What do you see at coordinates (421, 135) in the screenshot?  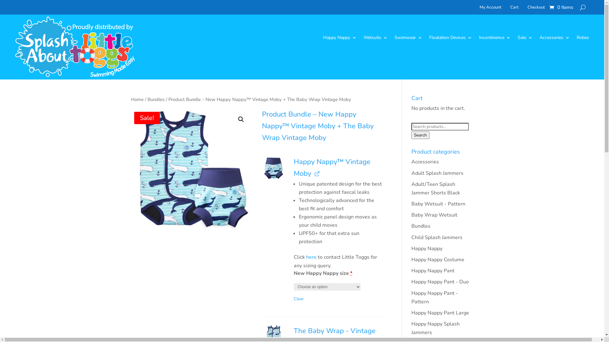 I see `Search` at bounding box center [421, 135].